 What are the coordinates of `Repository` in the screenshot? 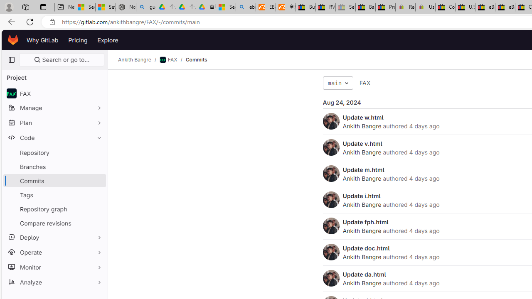 It's located at (54, 152).